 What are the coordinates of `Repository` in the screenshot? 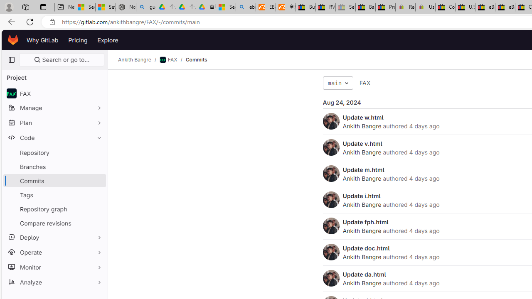 It's located at (54, 152).